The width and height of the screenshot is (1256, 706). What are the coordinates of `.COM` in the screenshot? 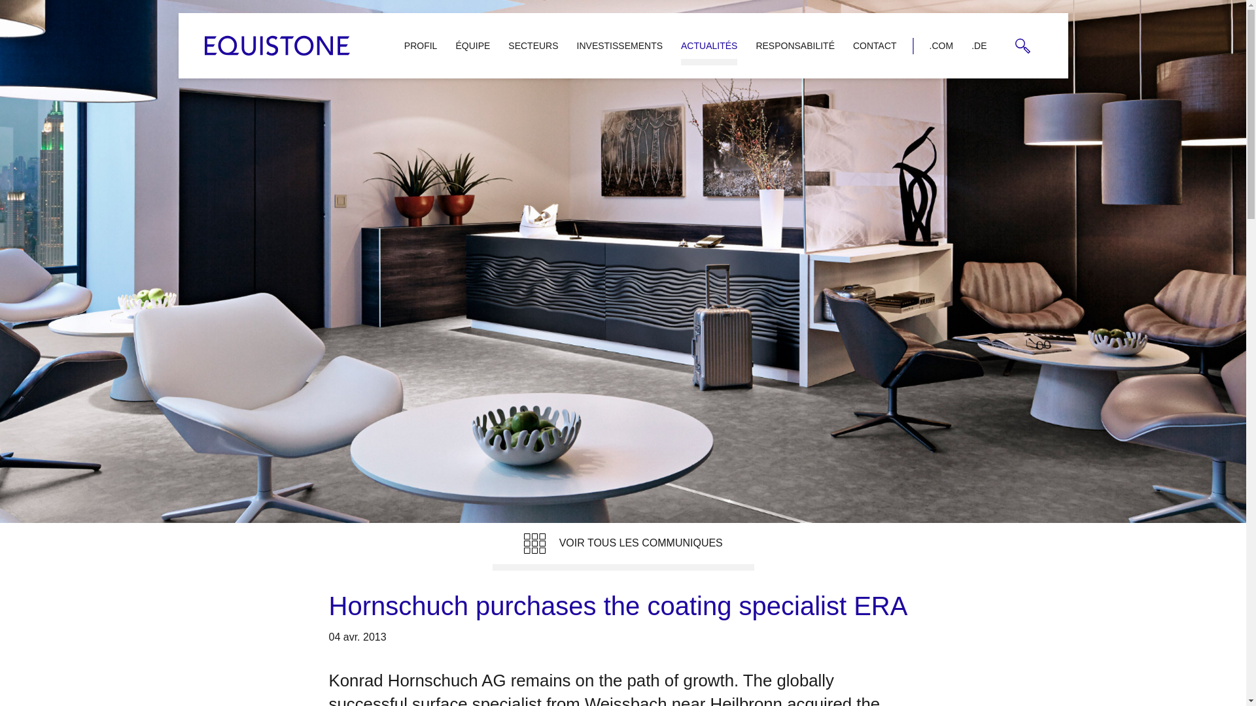 It's located at (942, 45).